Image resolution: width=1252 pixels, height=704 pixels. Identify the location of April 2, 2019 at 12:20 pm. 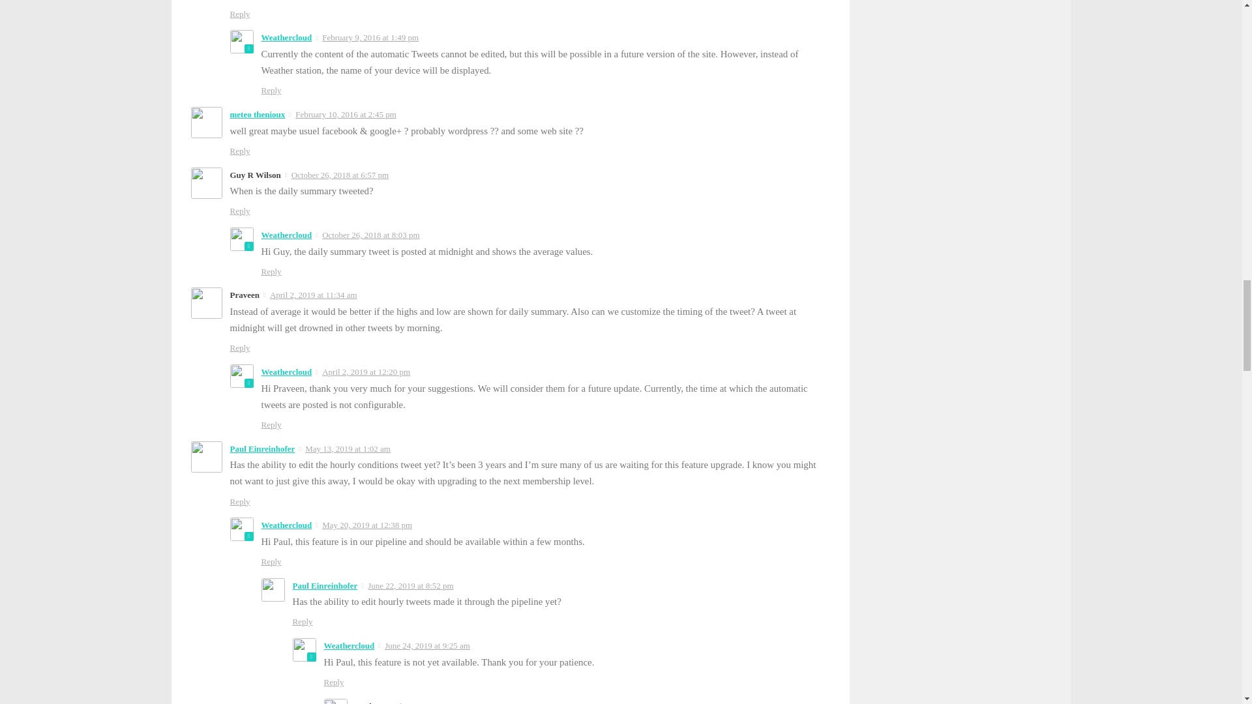
(366, 372).